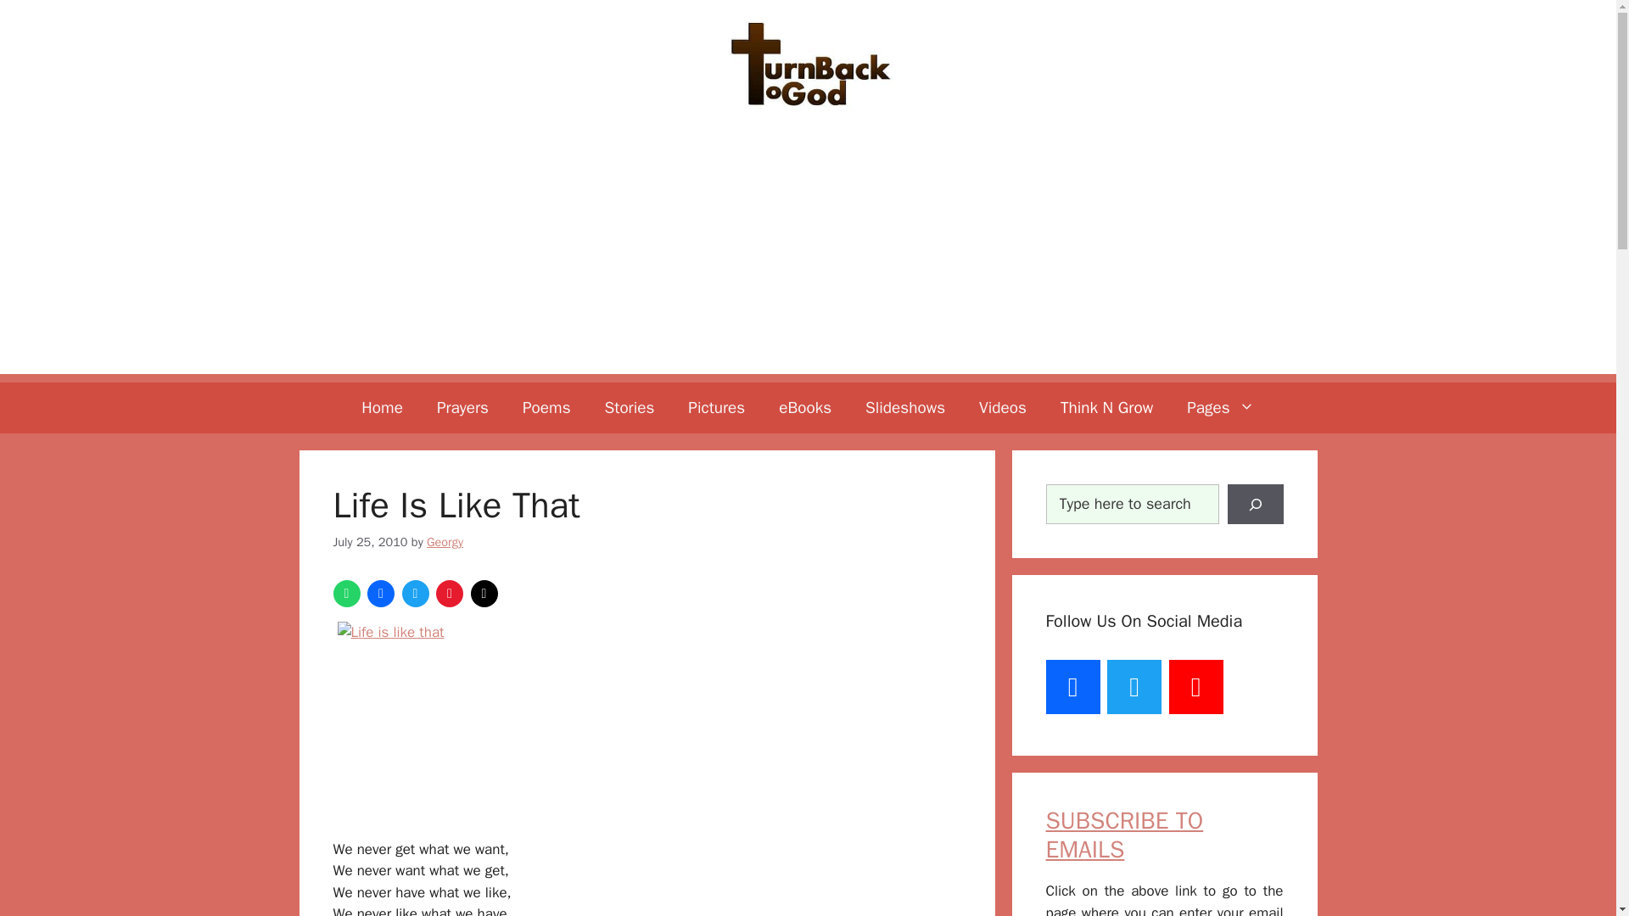 The image size is (1629, 916). Describe the element at coordinates (808, 63) in the screenshot. I see `Turnback To God` at that location.